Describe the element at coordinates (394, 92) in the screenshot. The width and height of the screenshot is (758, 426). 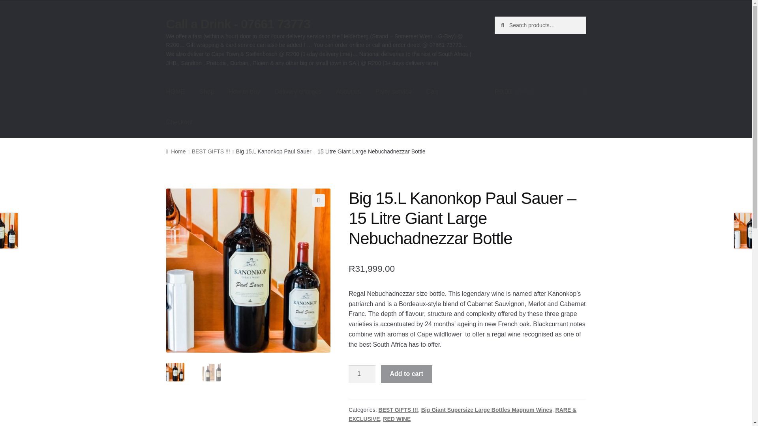
I see `Party service` at that location.